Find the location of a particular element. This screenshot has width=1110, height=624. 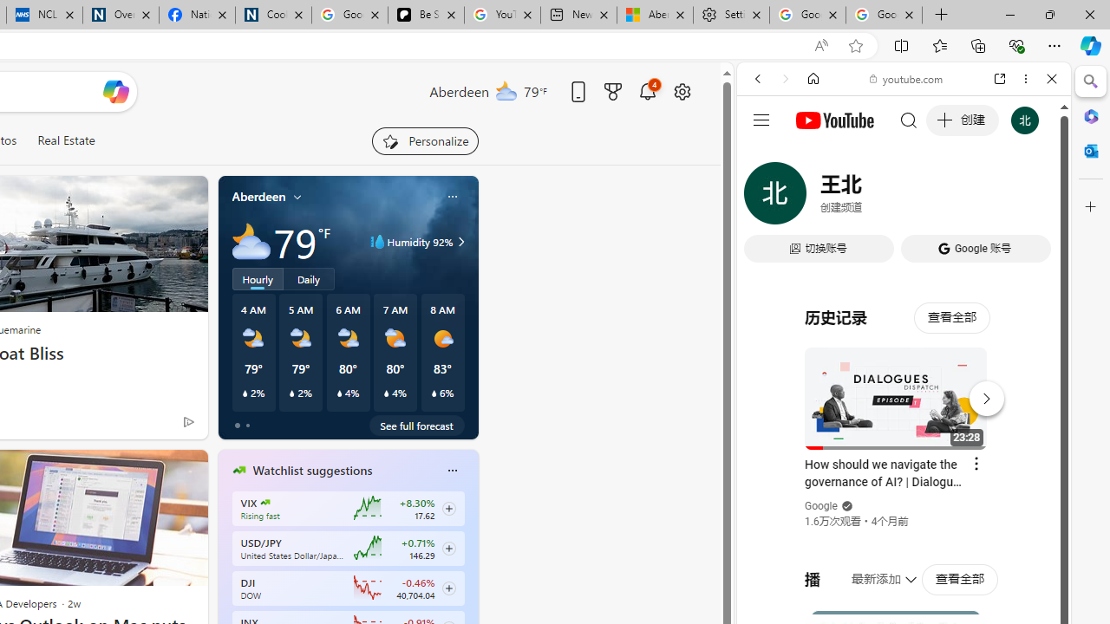

Class: follow-button  m is located at coordinates (449, 588).